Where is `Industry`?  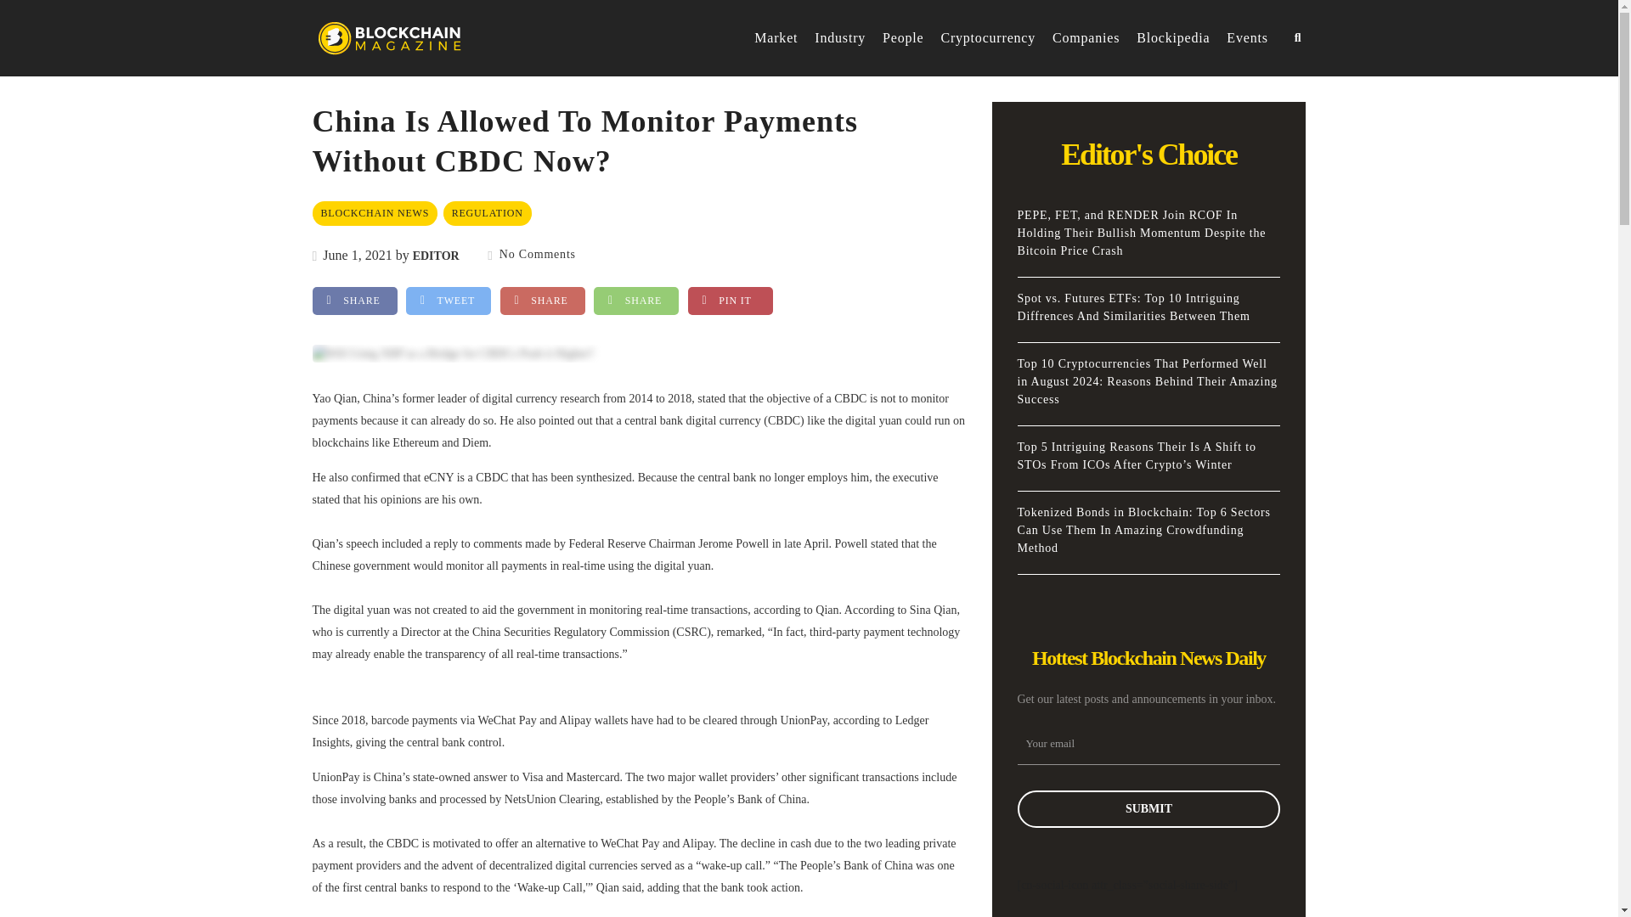 Industry is located at coordinates (839, 38).